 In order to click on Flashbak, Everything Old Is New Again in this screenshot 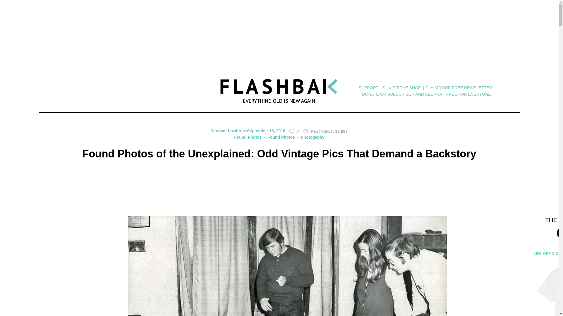, I will do `click(279, 91)`.